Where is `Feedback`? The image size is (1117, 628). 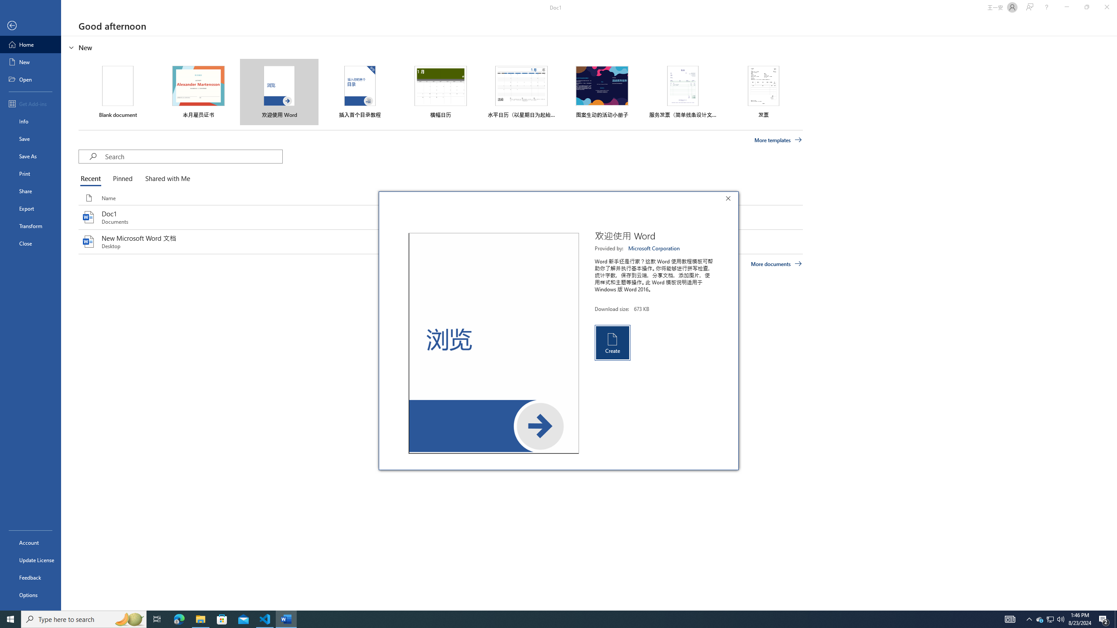 Feedback is located at coordinates (31, 577).